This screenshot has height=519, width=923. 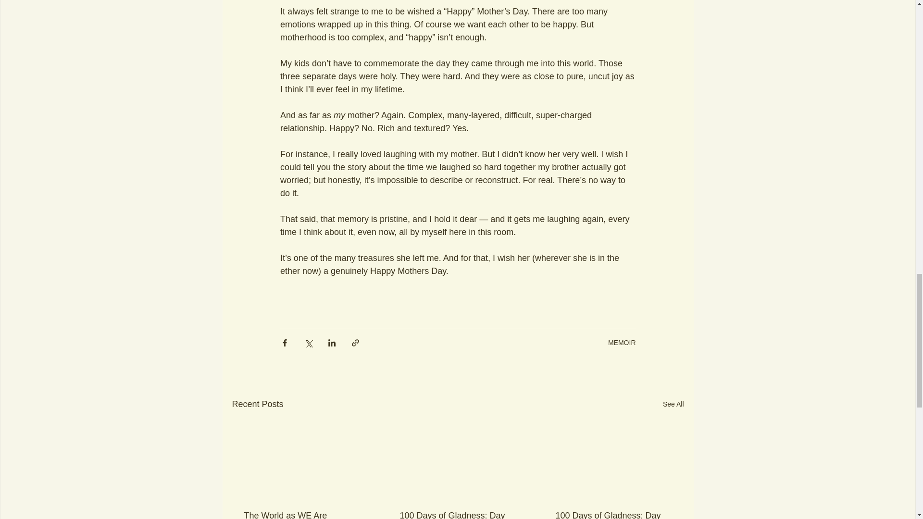 I want to click on The World as WE Are, so click(x=302, y=515).